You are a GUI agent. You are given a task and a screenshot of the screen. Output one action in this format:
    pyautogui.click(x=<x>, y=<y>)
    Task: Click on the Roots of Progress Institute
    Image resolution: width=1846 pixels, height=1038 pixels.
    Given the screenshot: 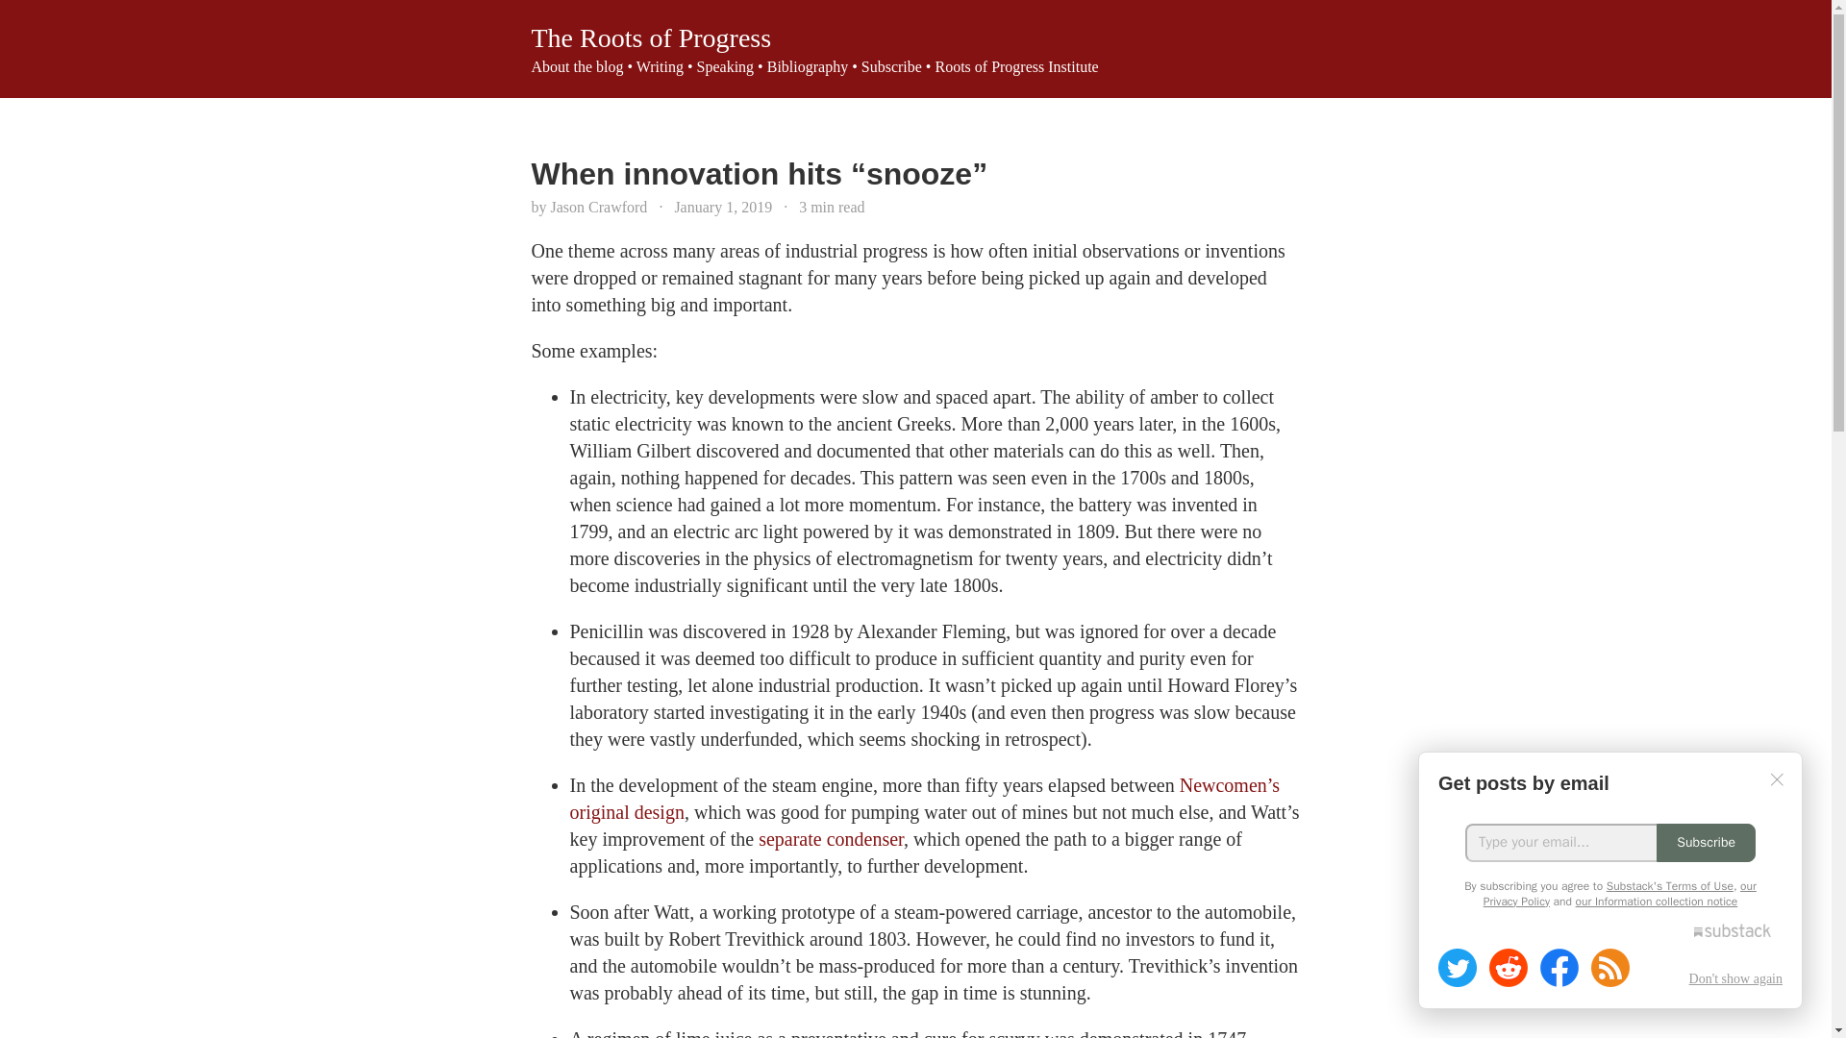 What is the action you would take?
    pyautogui.click(x=1015, y=65)
    